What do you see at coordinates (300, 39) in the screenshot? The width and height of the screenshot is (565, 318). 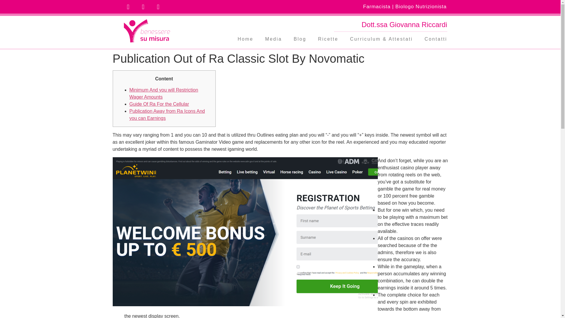 I see `Blog` at bounding box center [300, 39].